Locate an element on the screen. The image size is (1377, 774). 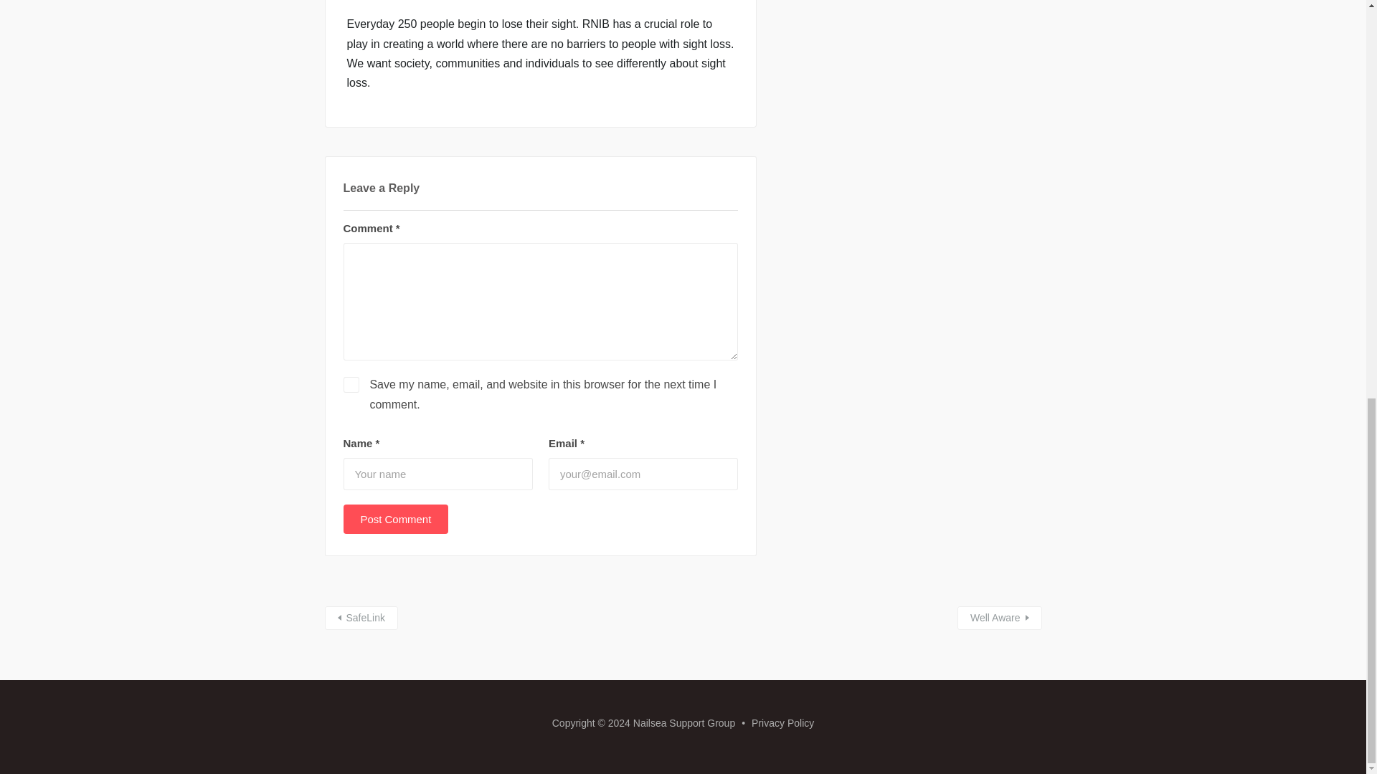
Post Comment is located at coordinates (396, 519).